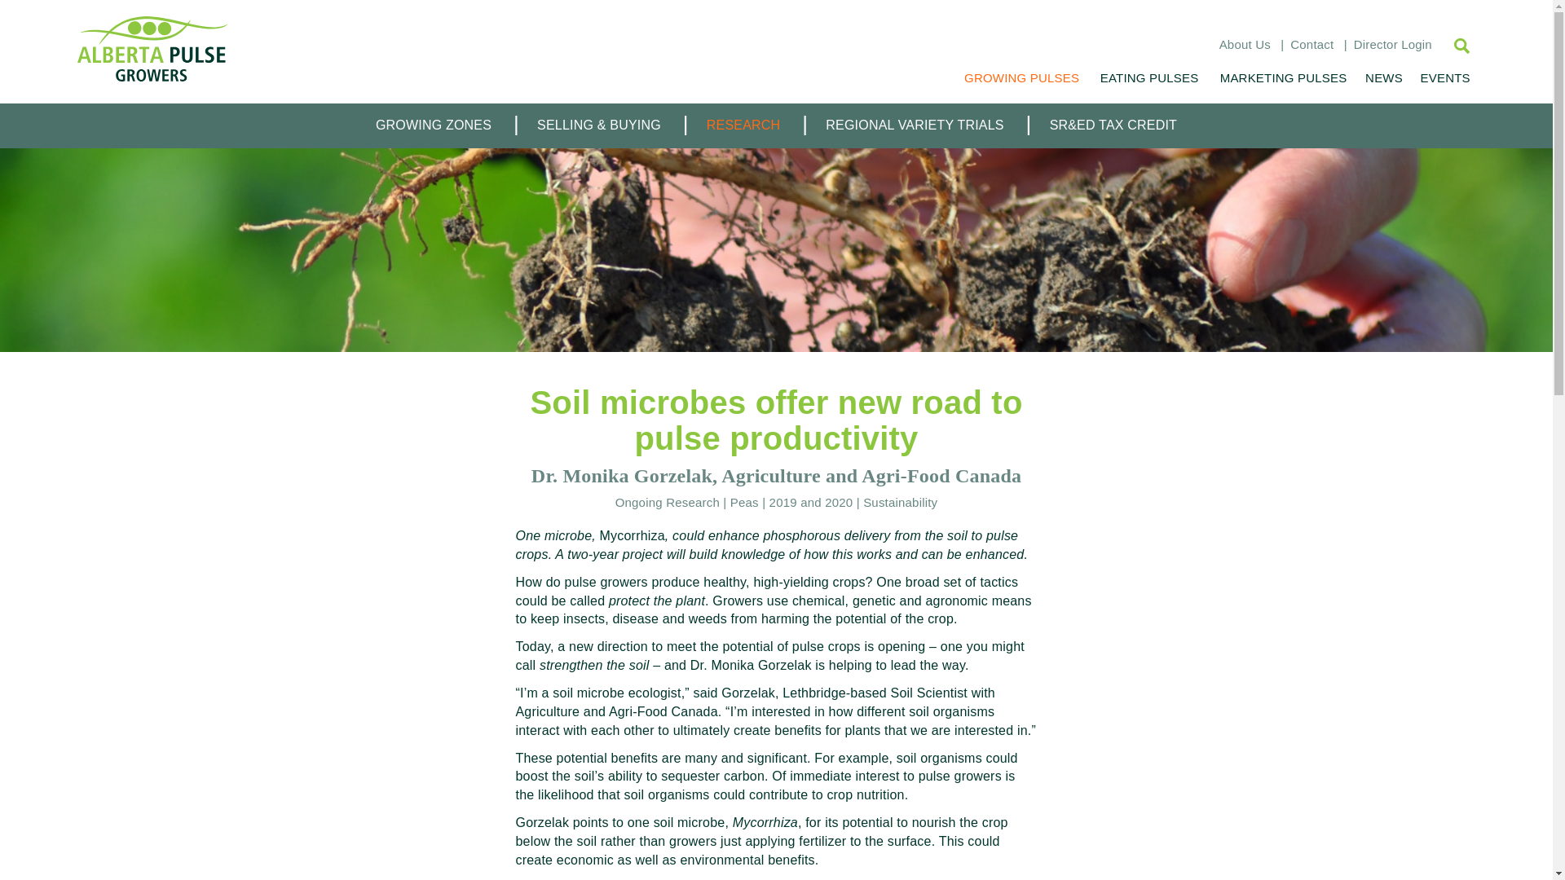 The width and height of the screenshot is (1565, 880). Describe the element at coordinates (1283, 77) in the screenshot. I see `MARKETING PULSES` at that location.